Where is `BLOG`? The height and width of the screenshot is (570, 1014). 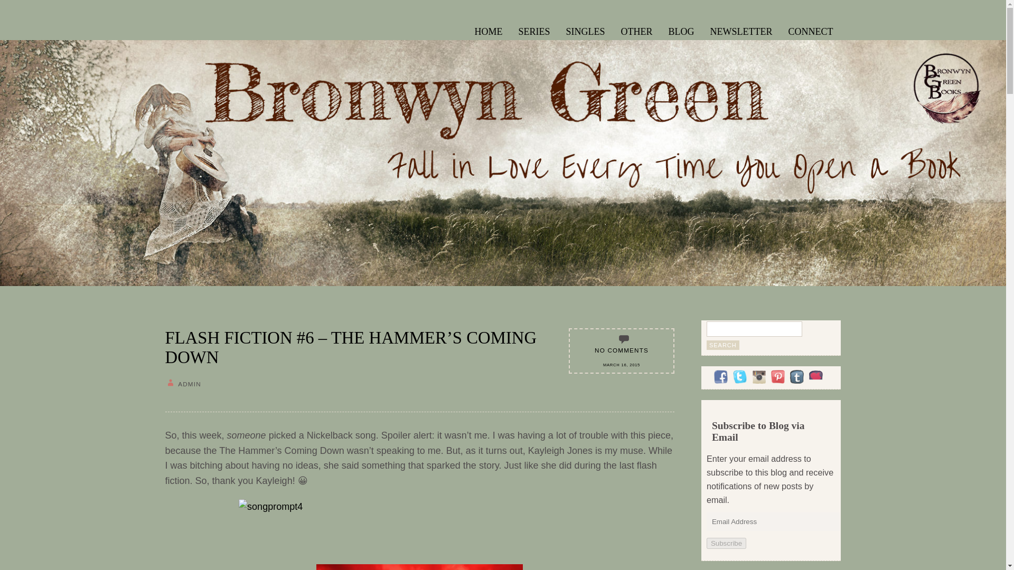 BLOG is located at coordinates (681, 30).